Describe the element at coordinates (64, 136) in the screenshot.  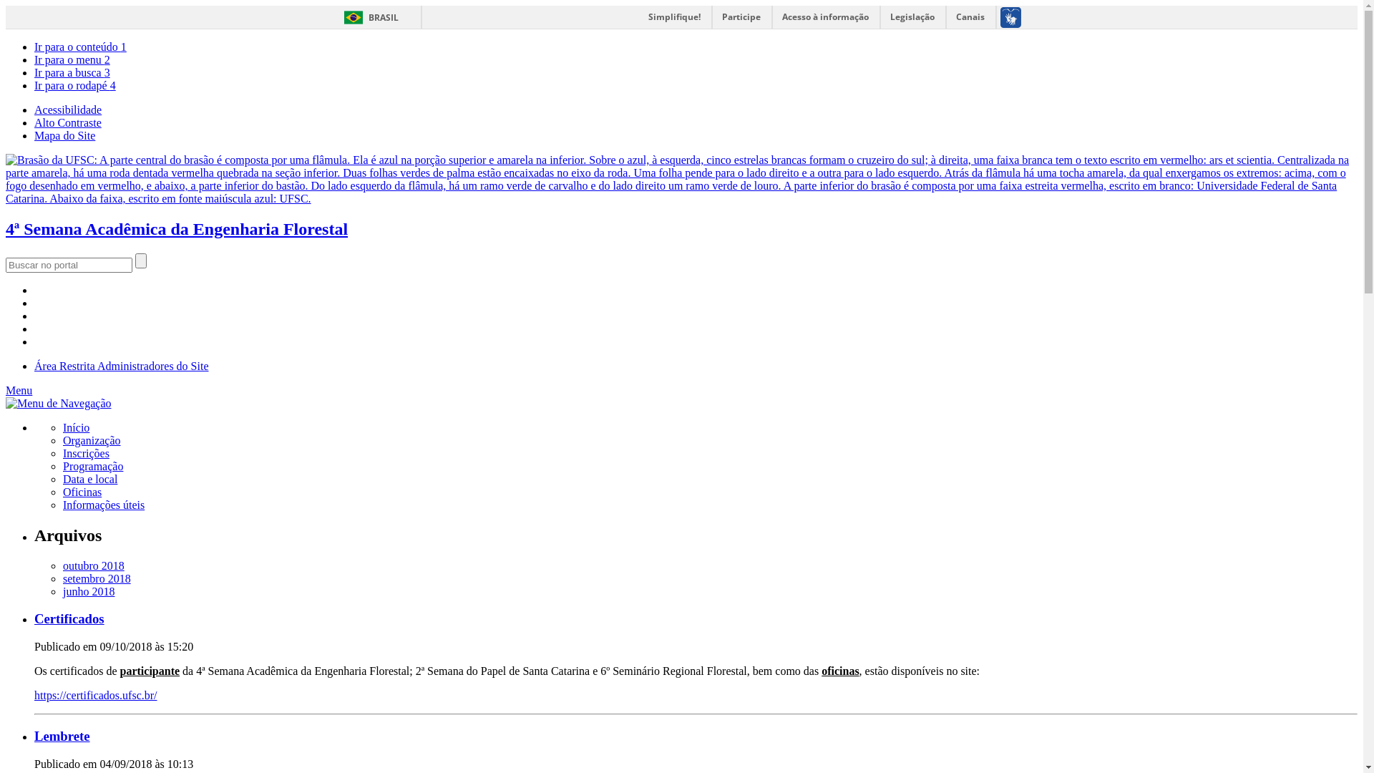
I see `Mapa do Site` at that location.